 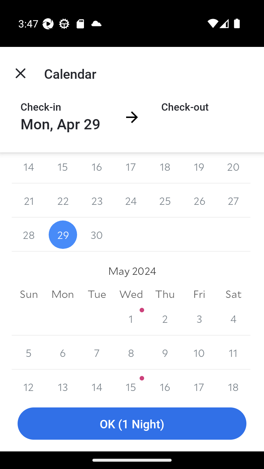 I want to click on 15 15 May 2024, so click(x=131, y=383).